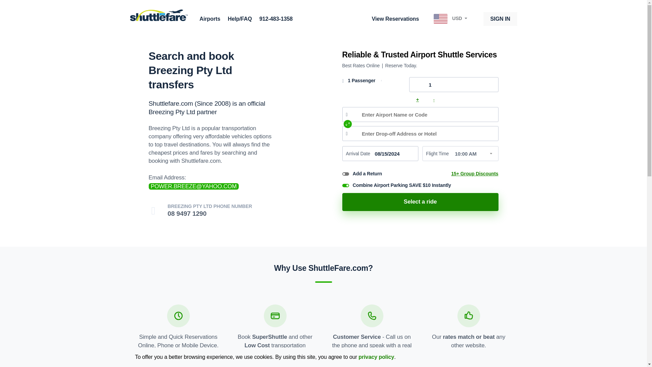  I want to click on -, so click(434, 100).